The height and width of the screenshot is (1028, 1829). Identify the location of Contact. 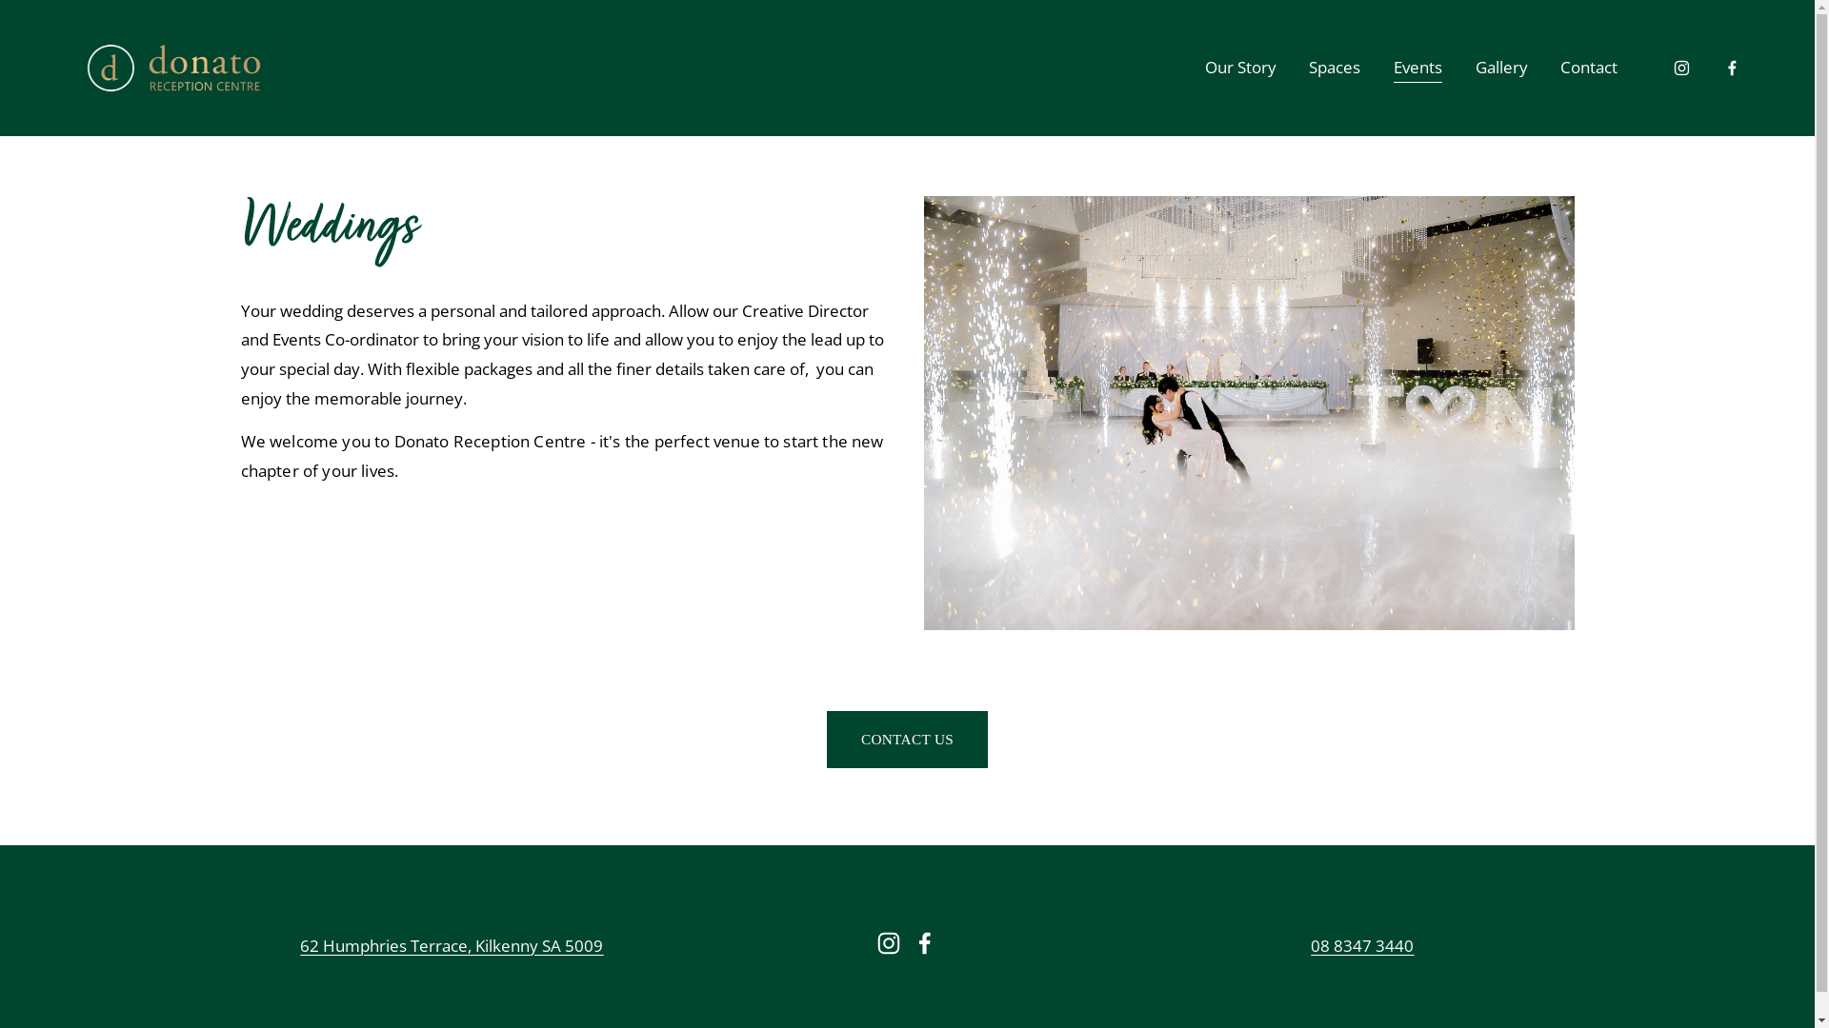
(1589, 68).